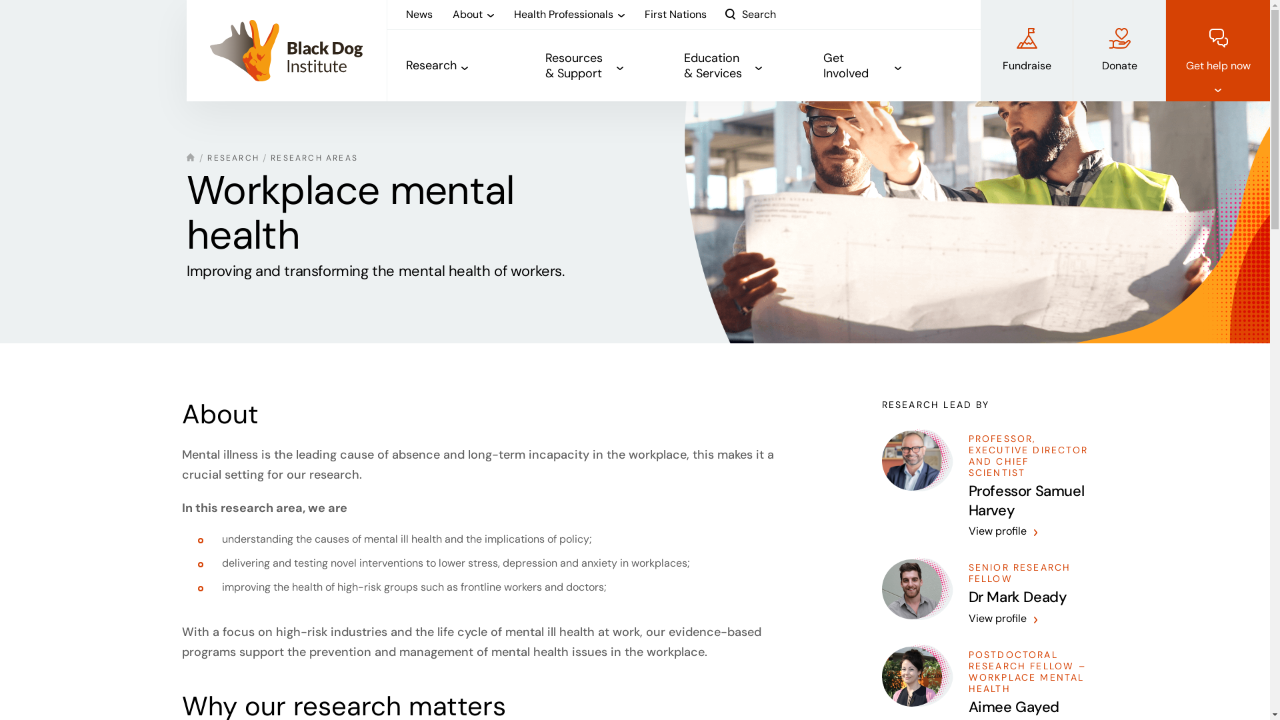 This screenshot has height=720, width=1280. I want to click on RESEARCH AREAS, so click(315, 159).